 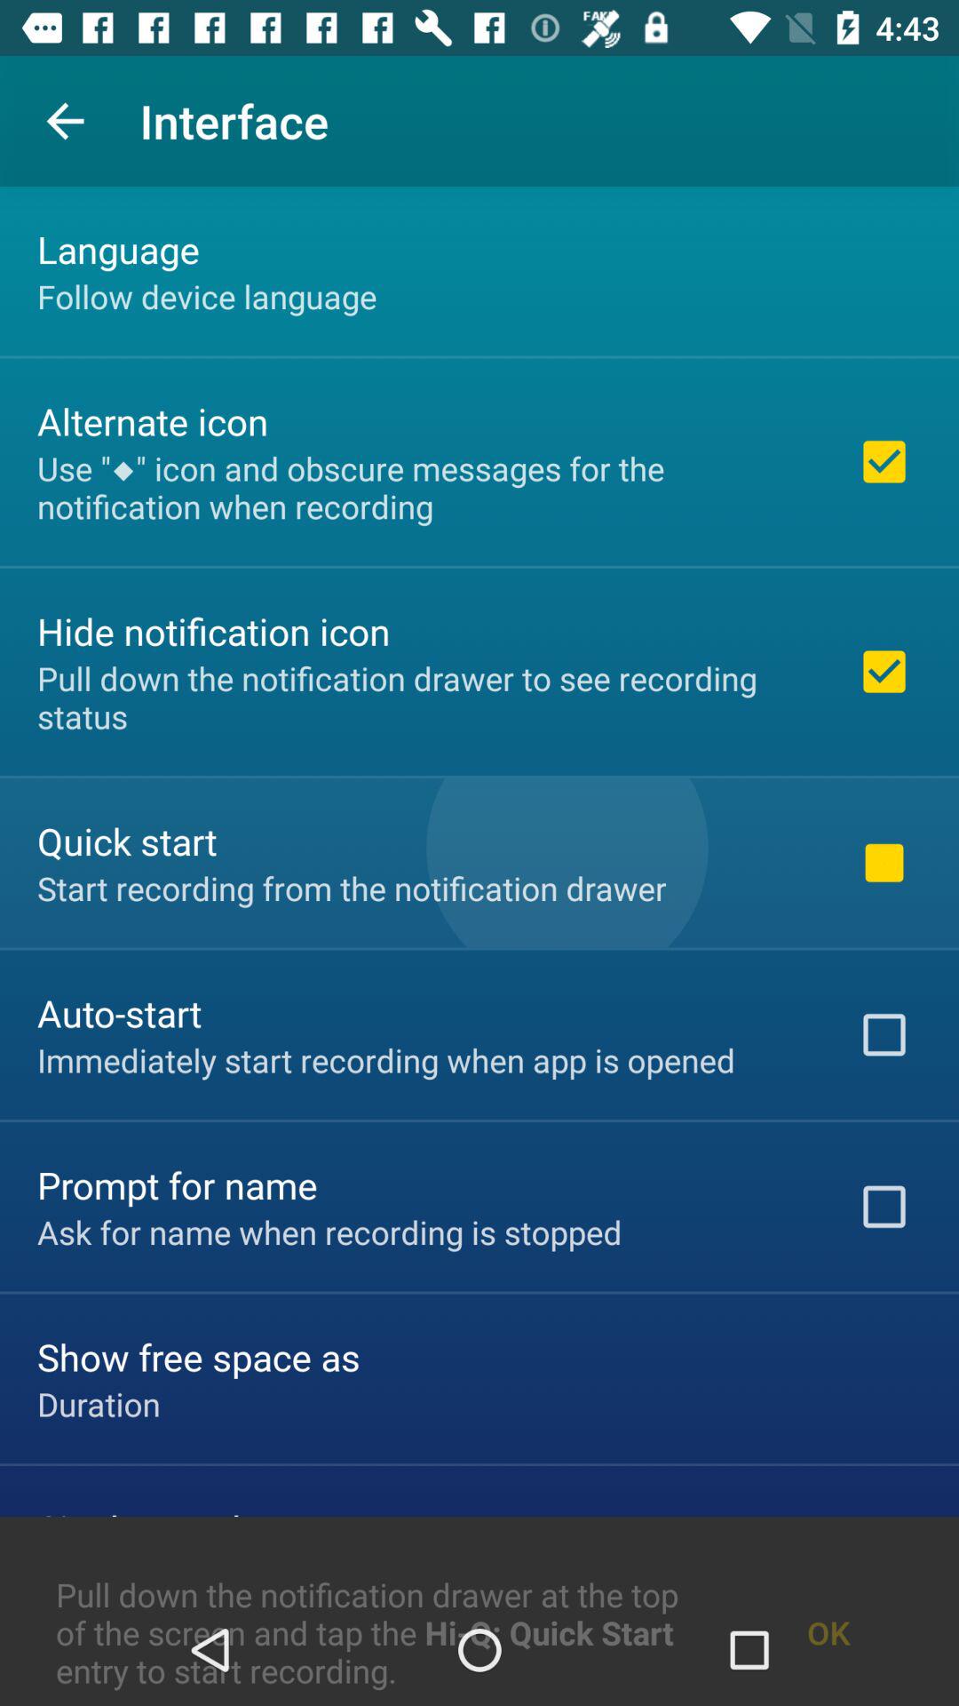 I want to click on choose ok, so click(x=828, y=1590).